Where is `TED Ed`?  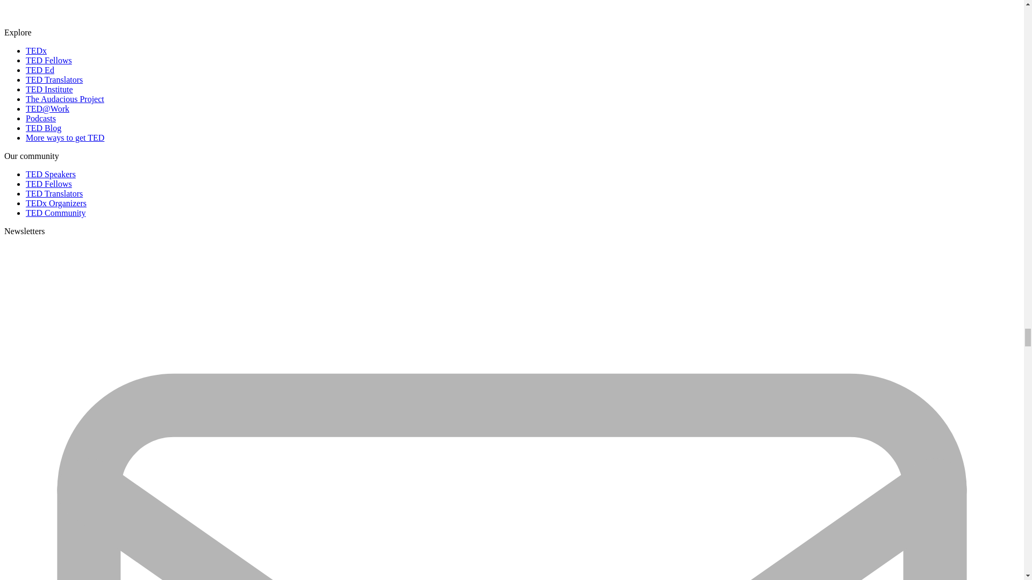
TED Ed is located at coordinates (40, 70).